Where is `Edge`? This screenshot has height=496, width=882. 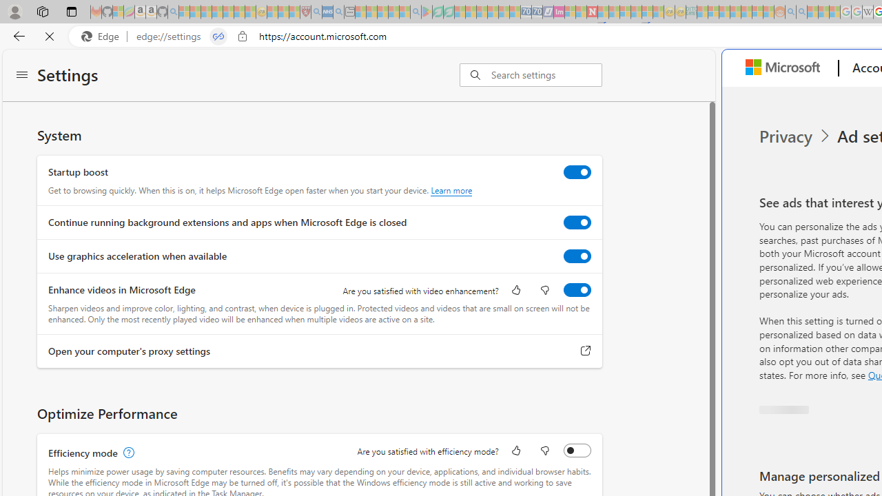 Edge is located at coordinates (103, 37).